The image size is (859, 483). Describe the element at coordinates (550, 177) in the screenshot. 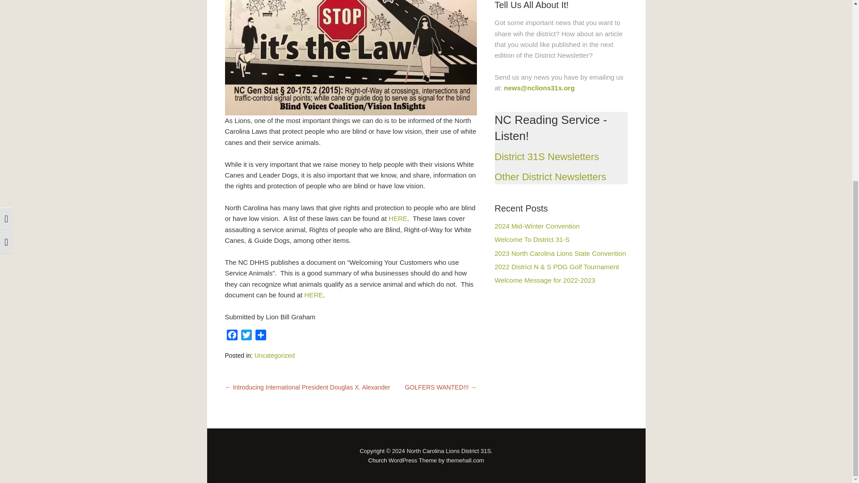

I see `Other District Newsletters` at that location.